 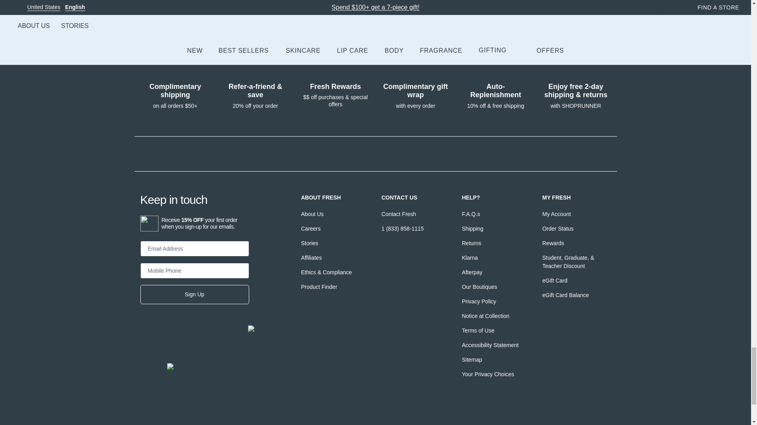 What do you see at coordinates (319, 286) in the screenshot?
I see `Product Finder` at bounding box center [319, 286].